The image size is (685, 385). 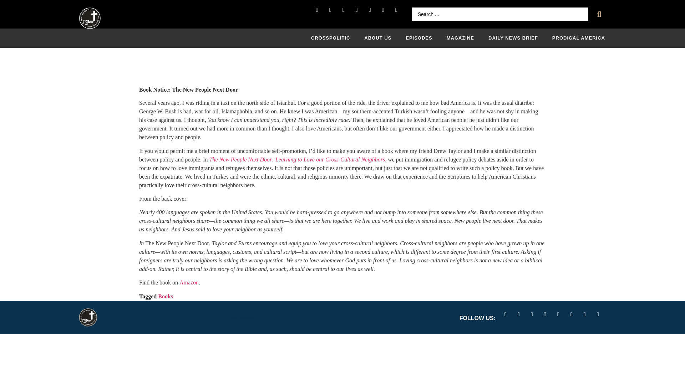 What do you see at coordinates (188, 282) in the screenshot?
I see `Amazon` at bounding box center [188, 282].